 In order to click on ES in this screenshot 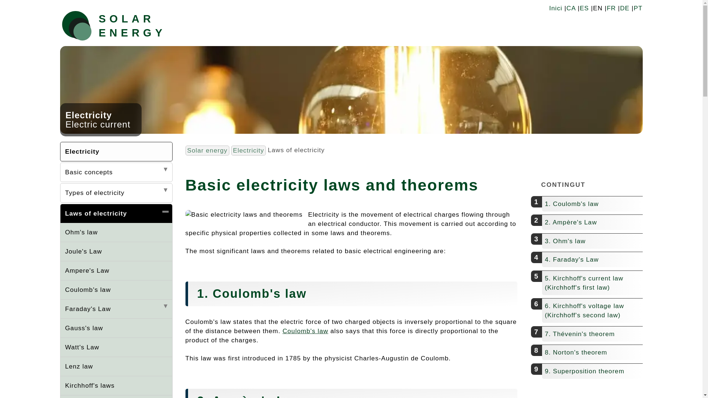, I will do `click(584, 8)`.